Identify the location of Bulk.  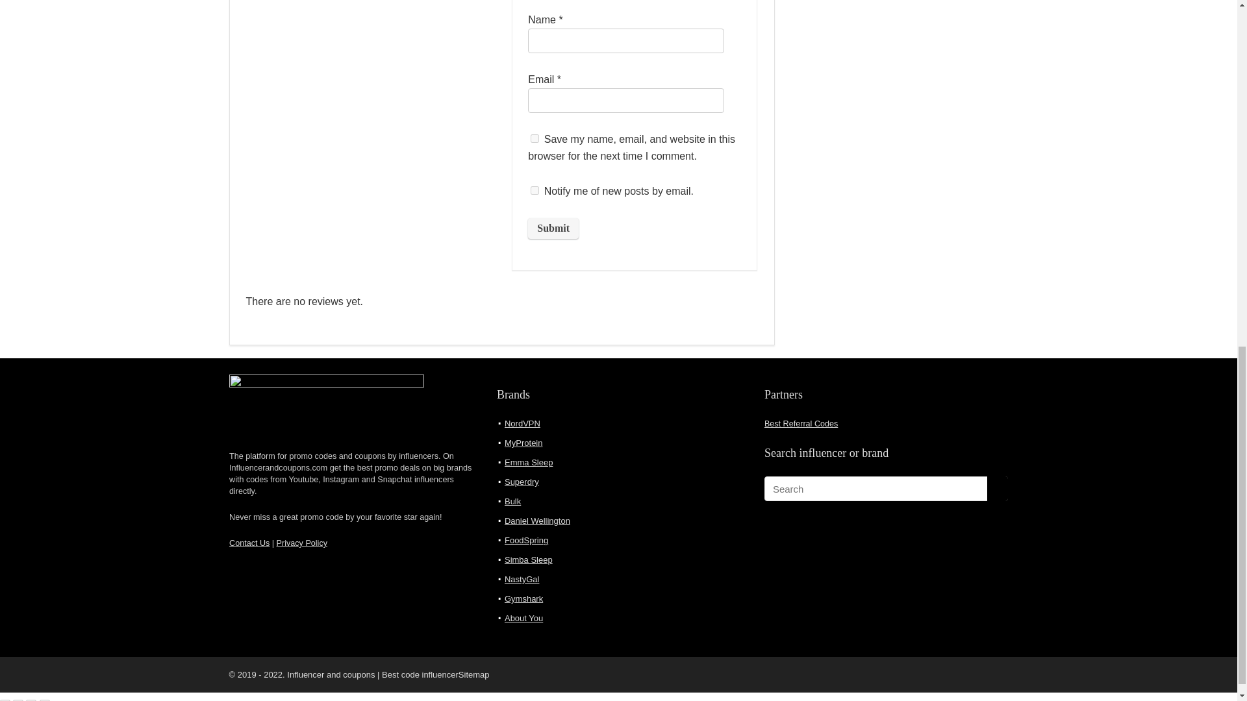
(513, 501).